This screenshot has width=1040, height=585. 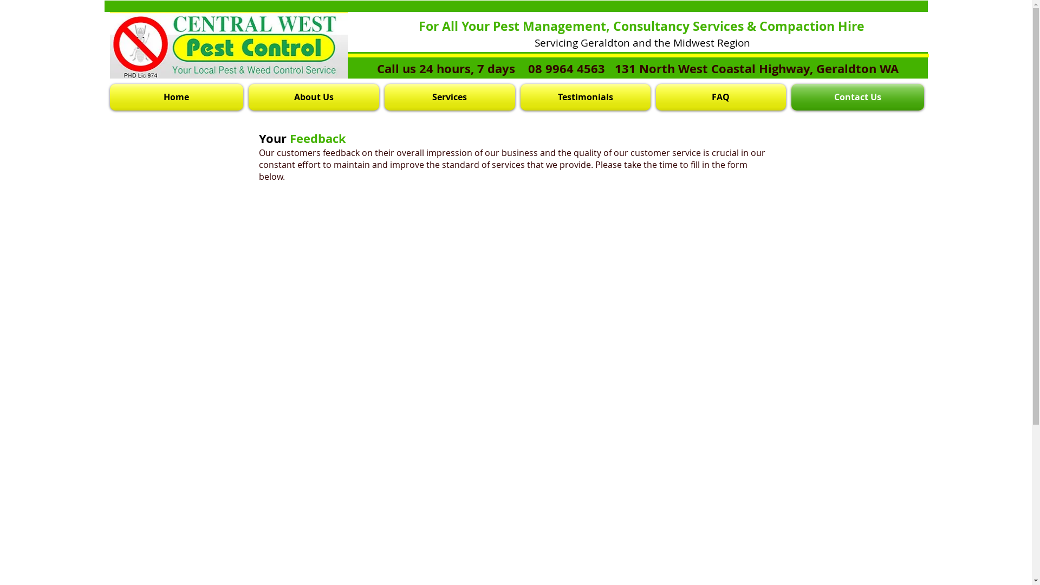 I want to click on Home, so click(x=178, y=97).